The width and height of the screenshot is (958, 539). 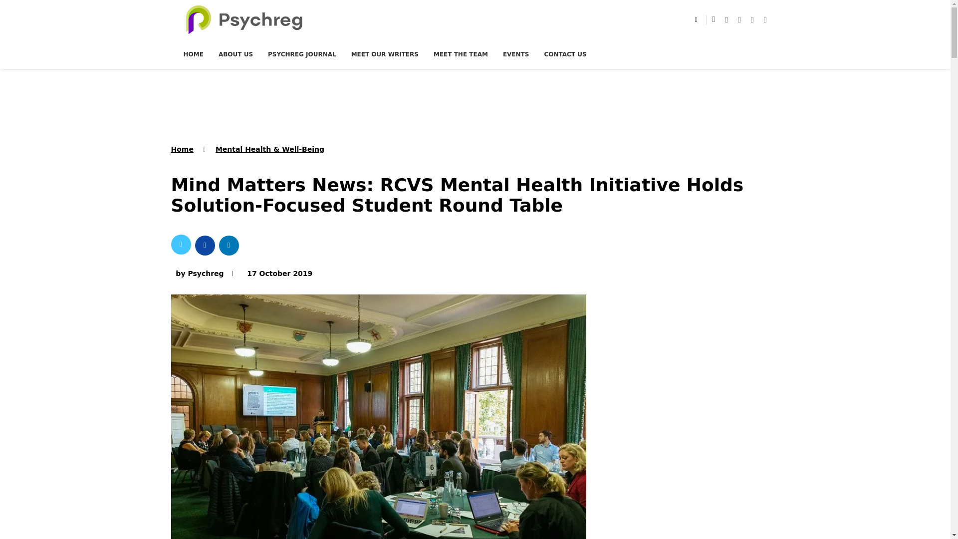 I want to click on MEET OUR WRITERS, so click(x=385, y=54).